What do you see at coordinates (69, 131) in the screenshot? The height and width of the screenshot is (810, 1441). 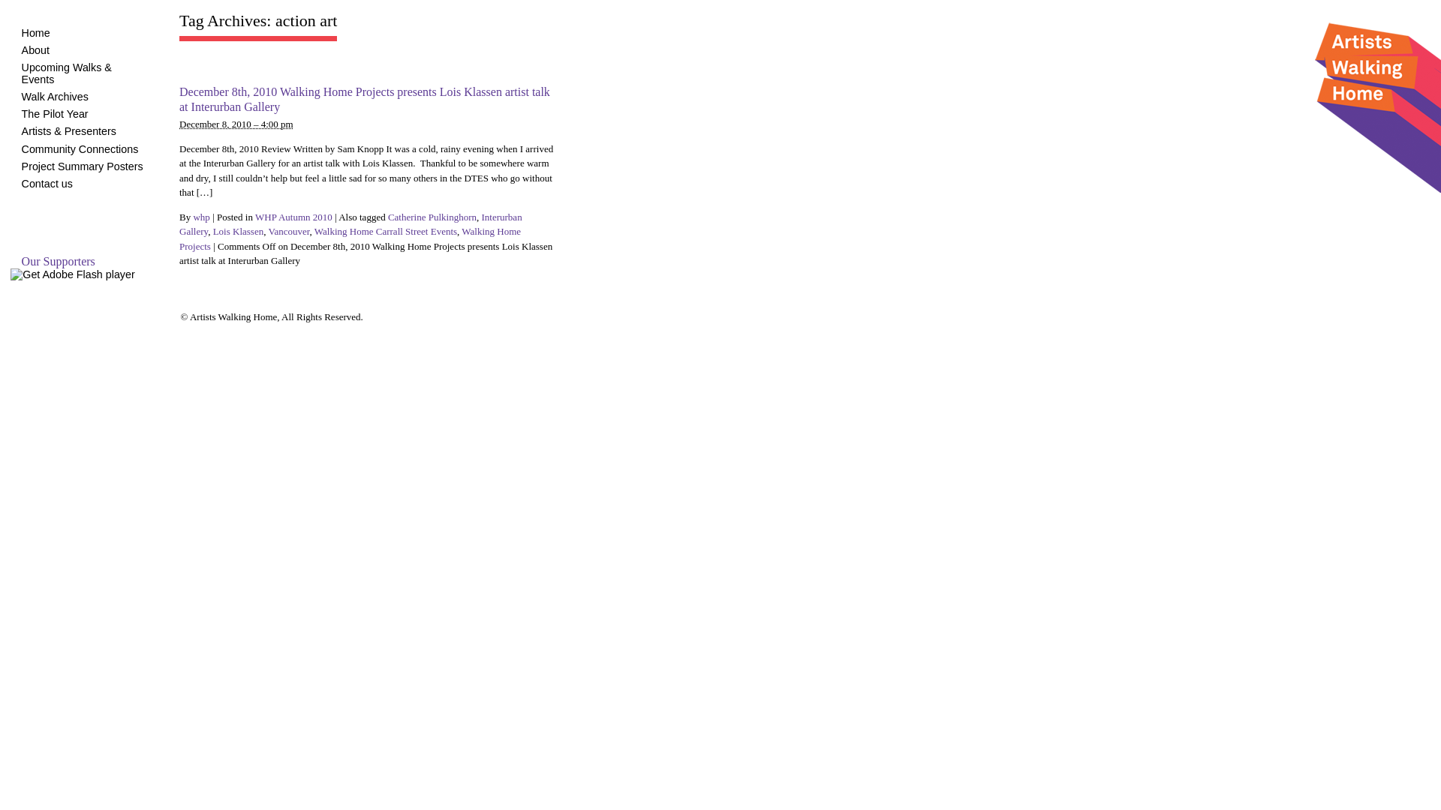 I see `Artists & Presenters` at bounding box center [69, 131].